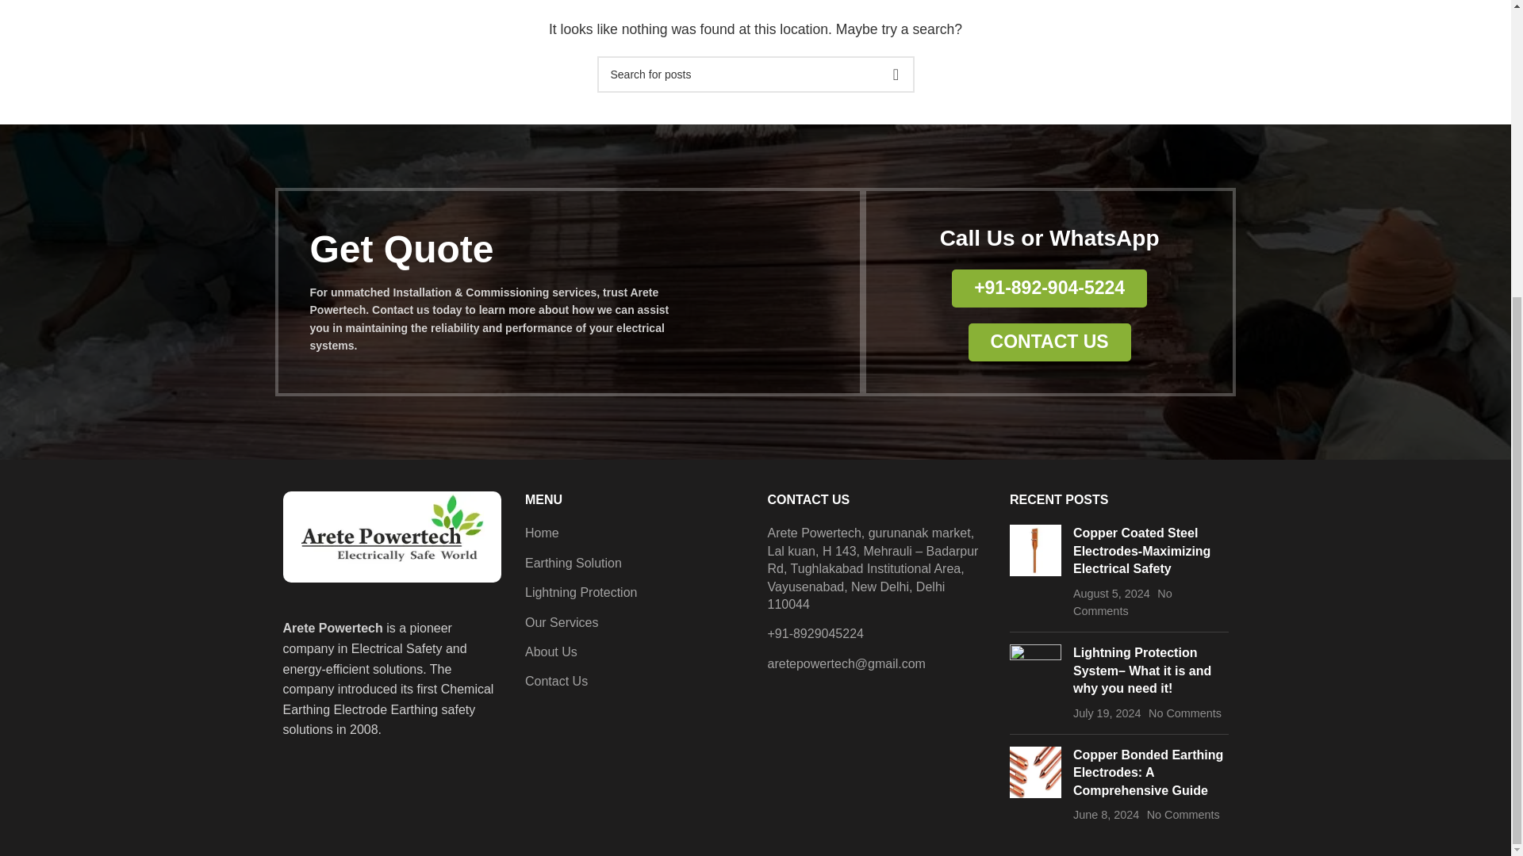 The image size is (1523, 856). What do you see at coordinates (574, 563) in the screenshot?
I see `Earthing Solution` at bounding box center [574, 563].